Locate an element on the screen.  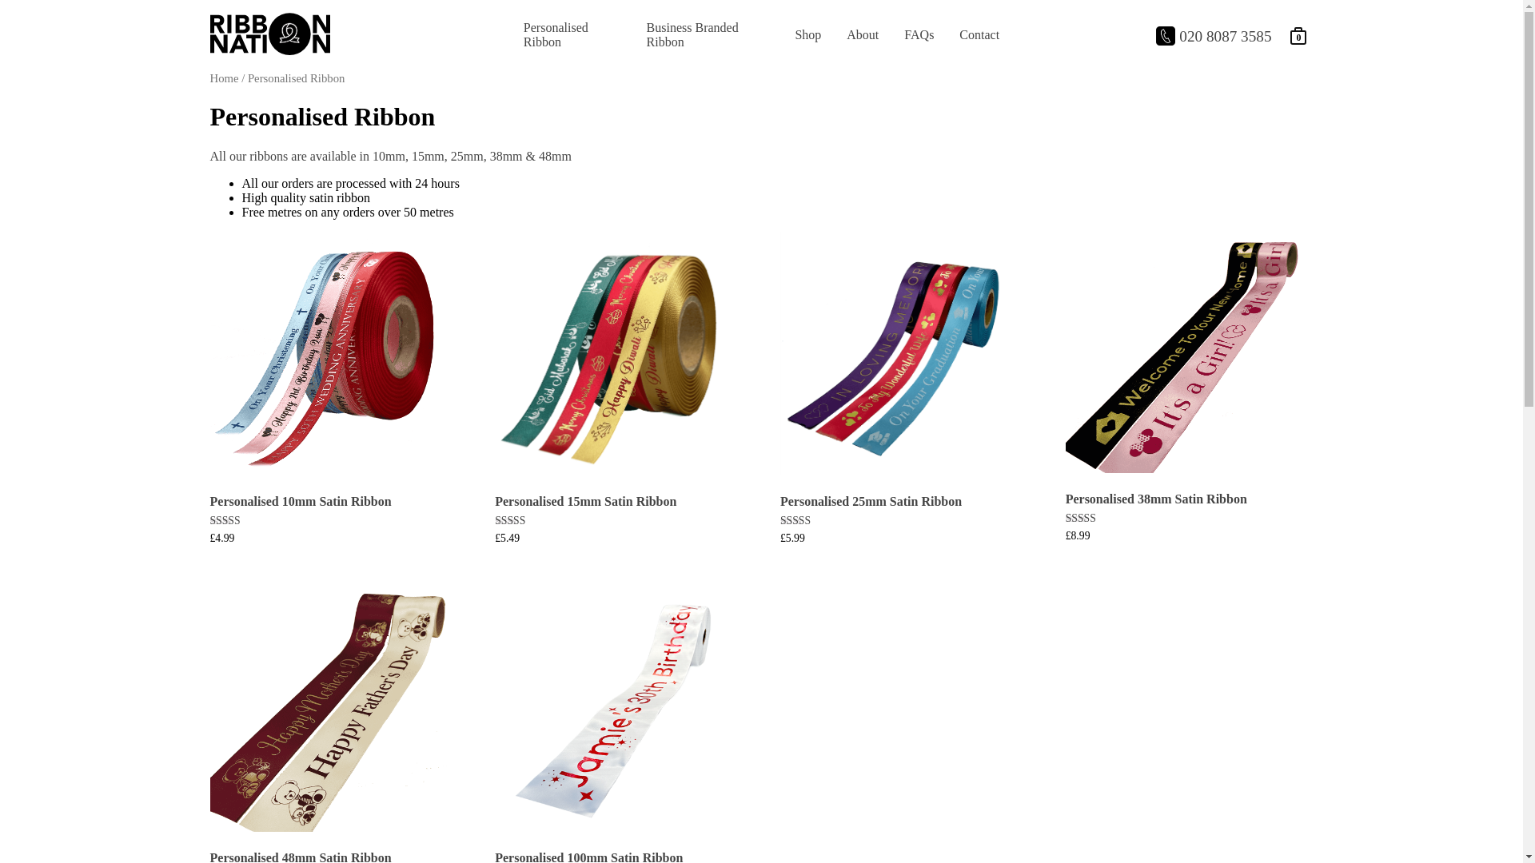
0 is located at coordinates (1298, 35).